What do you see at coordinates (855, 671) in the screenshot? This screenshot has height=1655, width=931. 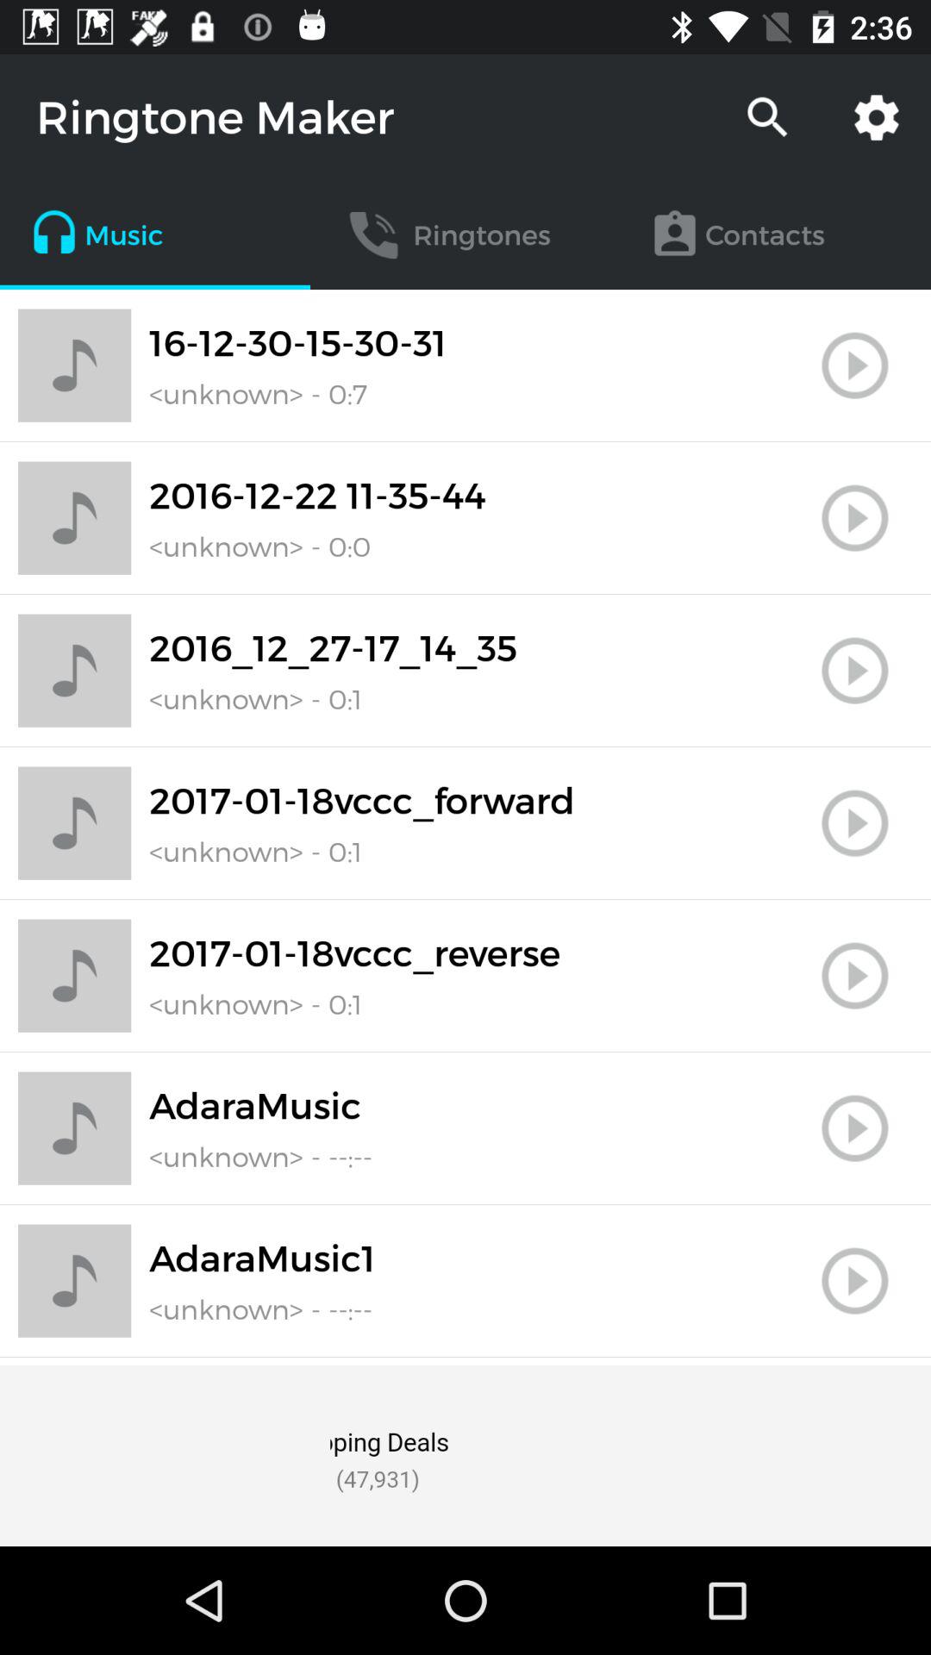 I see `go to play` at bounding box center [855, 671].